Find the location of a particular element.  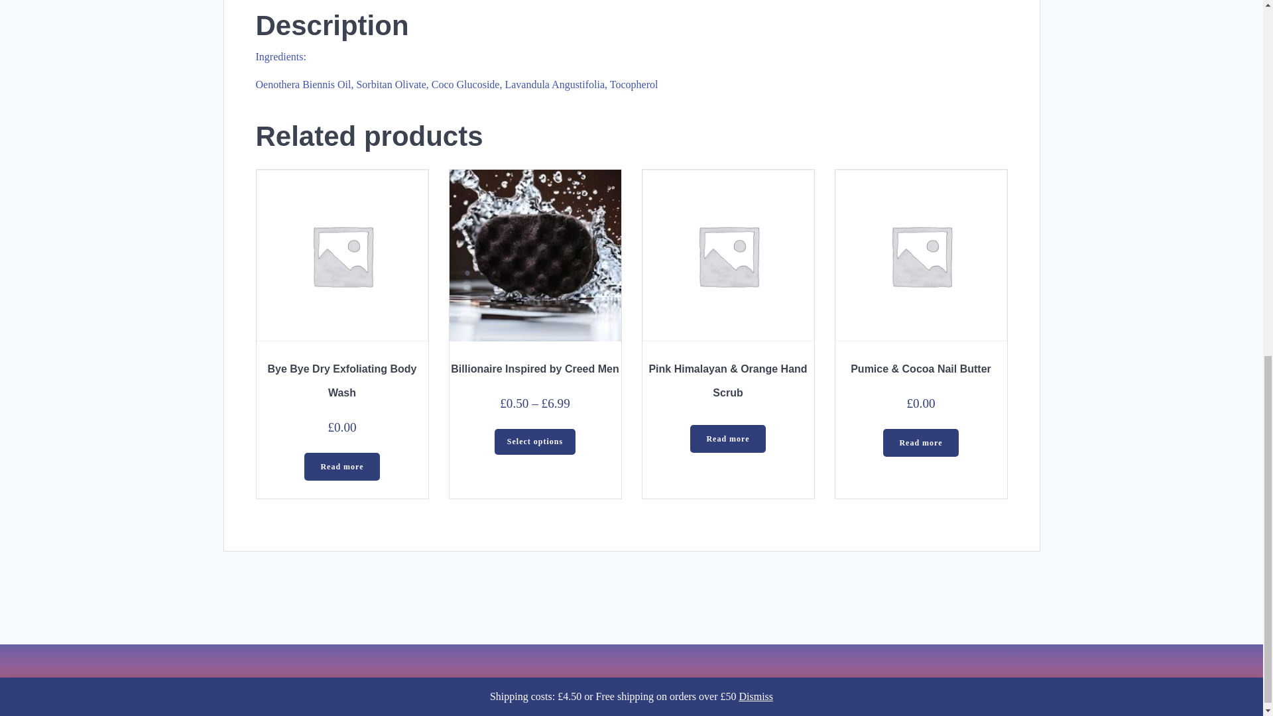

Colibri is located at coordinates (754, 683).